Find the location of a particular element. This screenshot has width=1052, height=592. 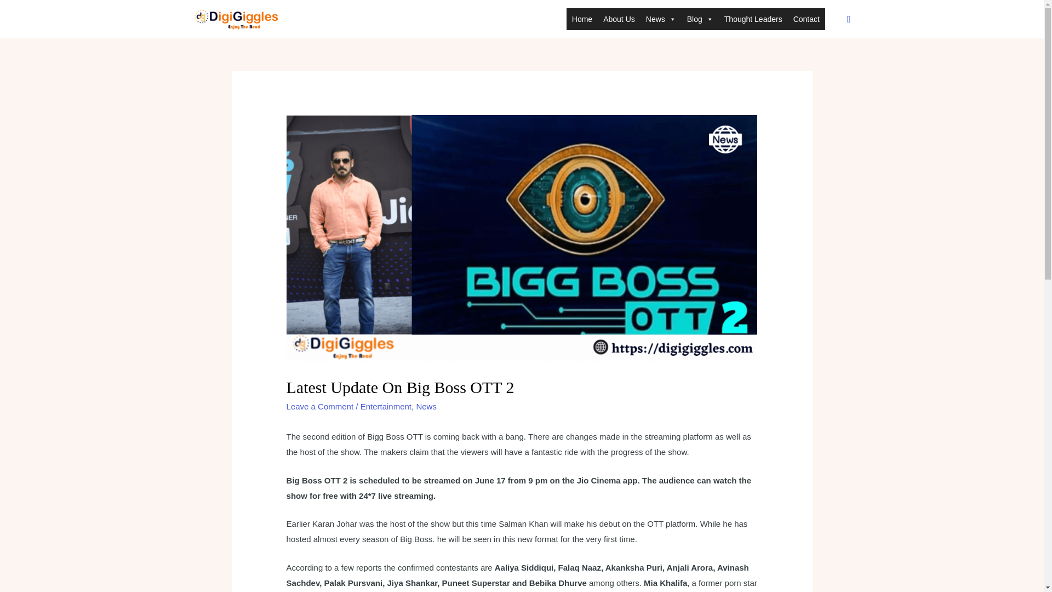

Home is located at coordinates (582, 19).